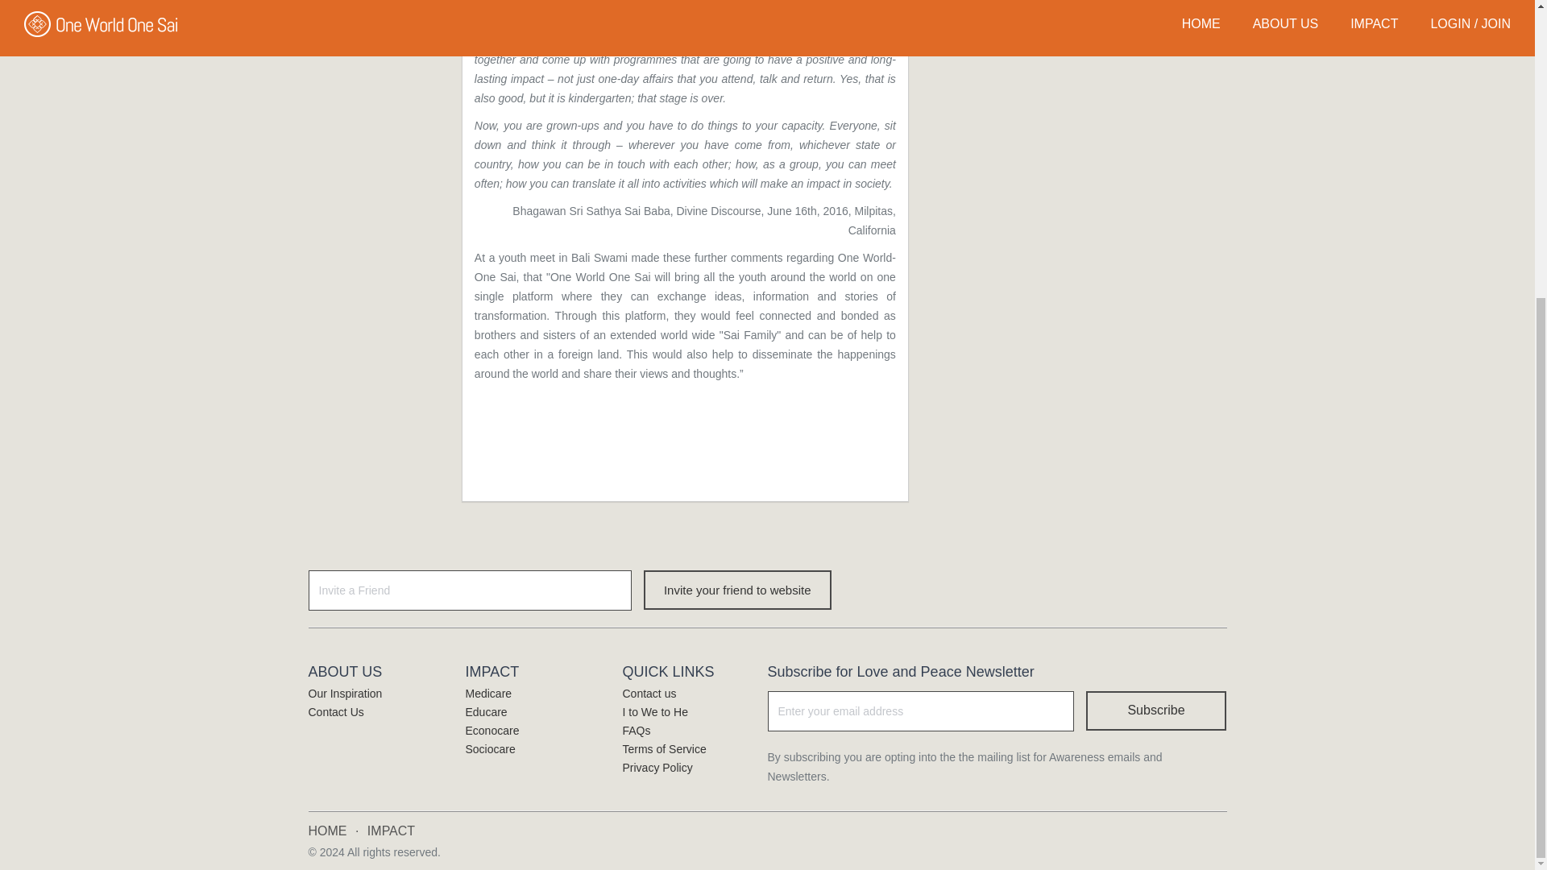 This screenshot has height=870, width=1547. Describe the element at coordinates (663, 749) in the screenshot. I see `Terms of Service` at that location.